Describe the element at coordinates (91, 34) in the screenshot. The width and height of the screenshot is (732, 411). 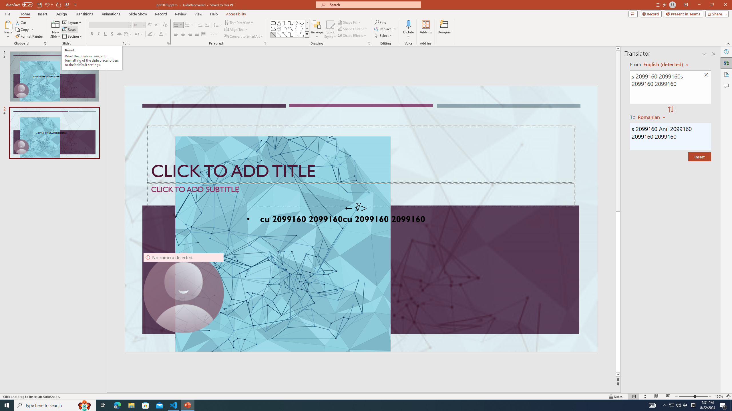
I see `Bold` at that location.